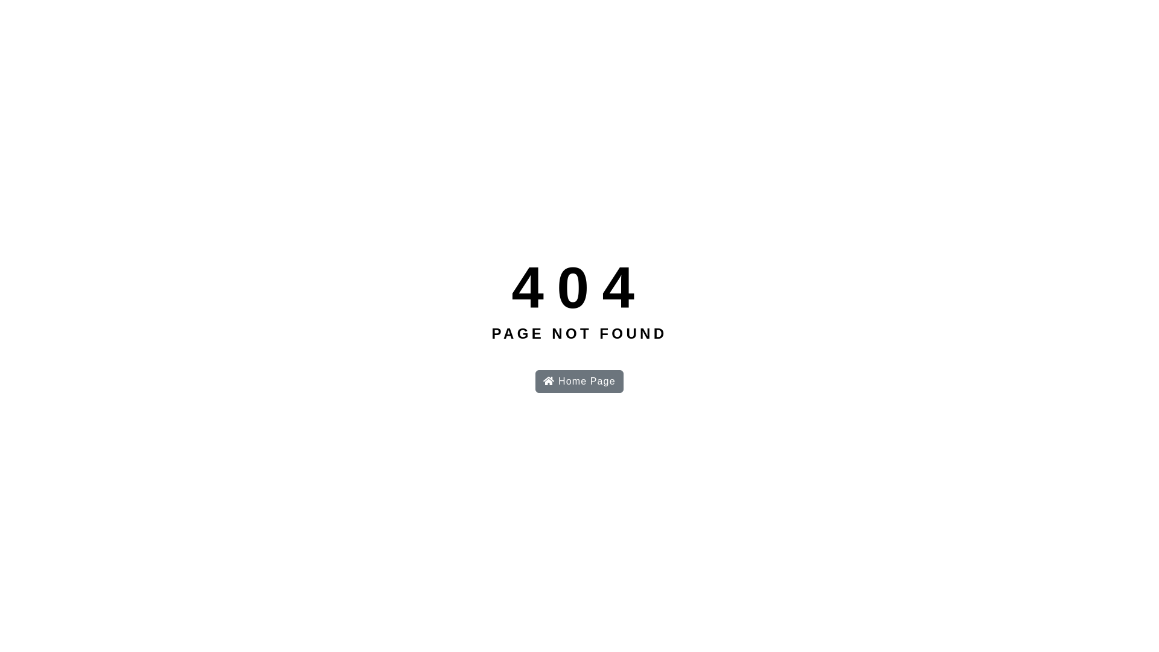 Image resolution: width=1159 pixels, height=652 pixels. What do you see at coordinates (579, 382) in the screenshot?
I see `Home Page` at bounding box center [579, 382].